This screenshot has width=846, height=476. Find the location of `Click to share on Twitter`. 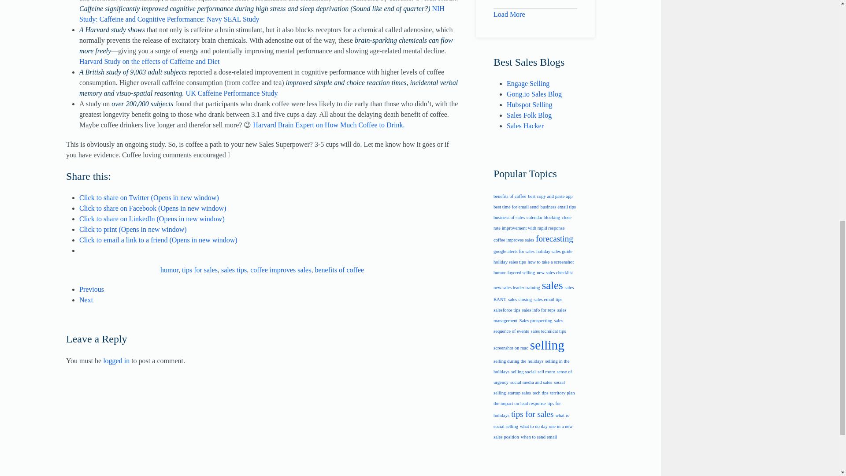

Click to share on Twitter is located at coordinates (149, 197).